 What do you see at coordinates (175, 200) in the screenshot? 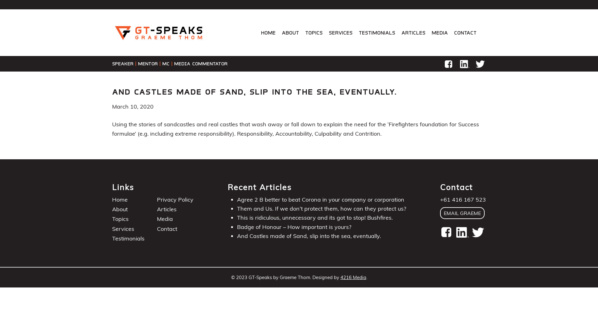
I see `Privacy Policy` at bounding box center [175, 200].